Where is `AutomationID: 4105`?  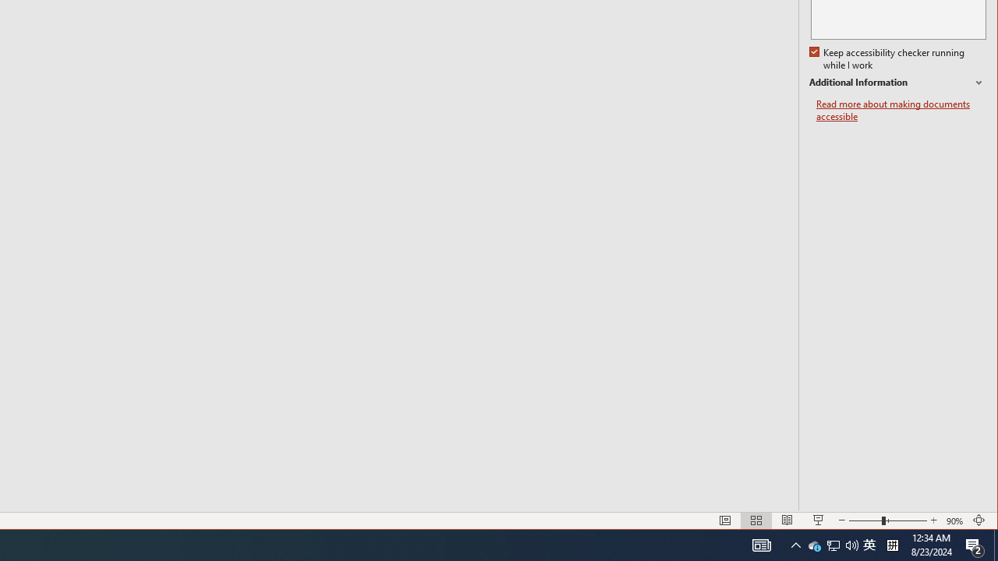
AutomationID: 4105 is located at coordinates (761, 545).